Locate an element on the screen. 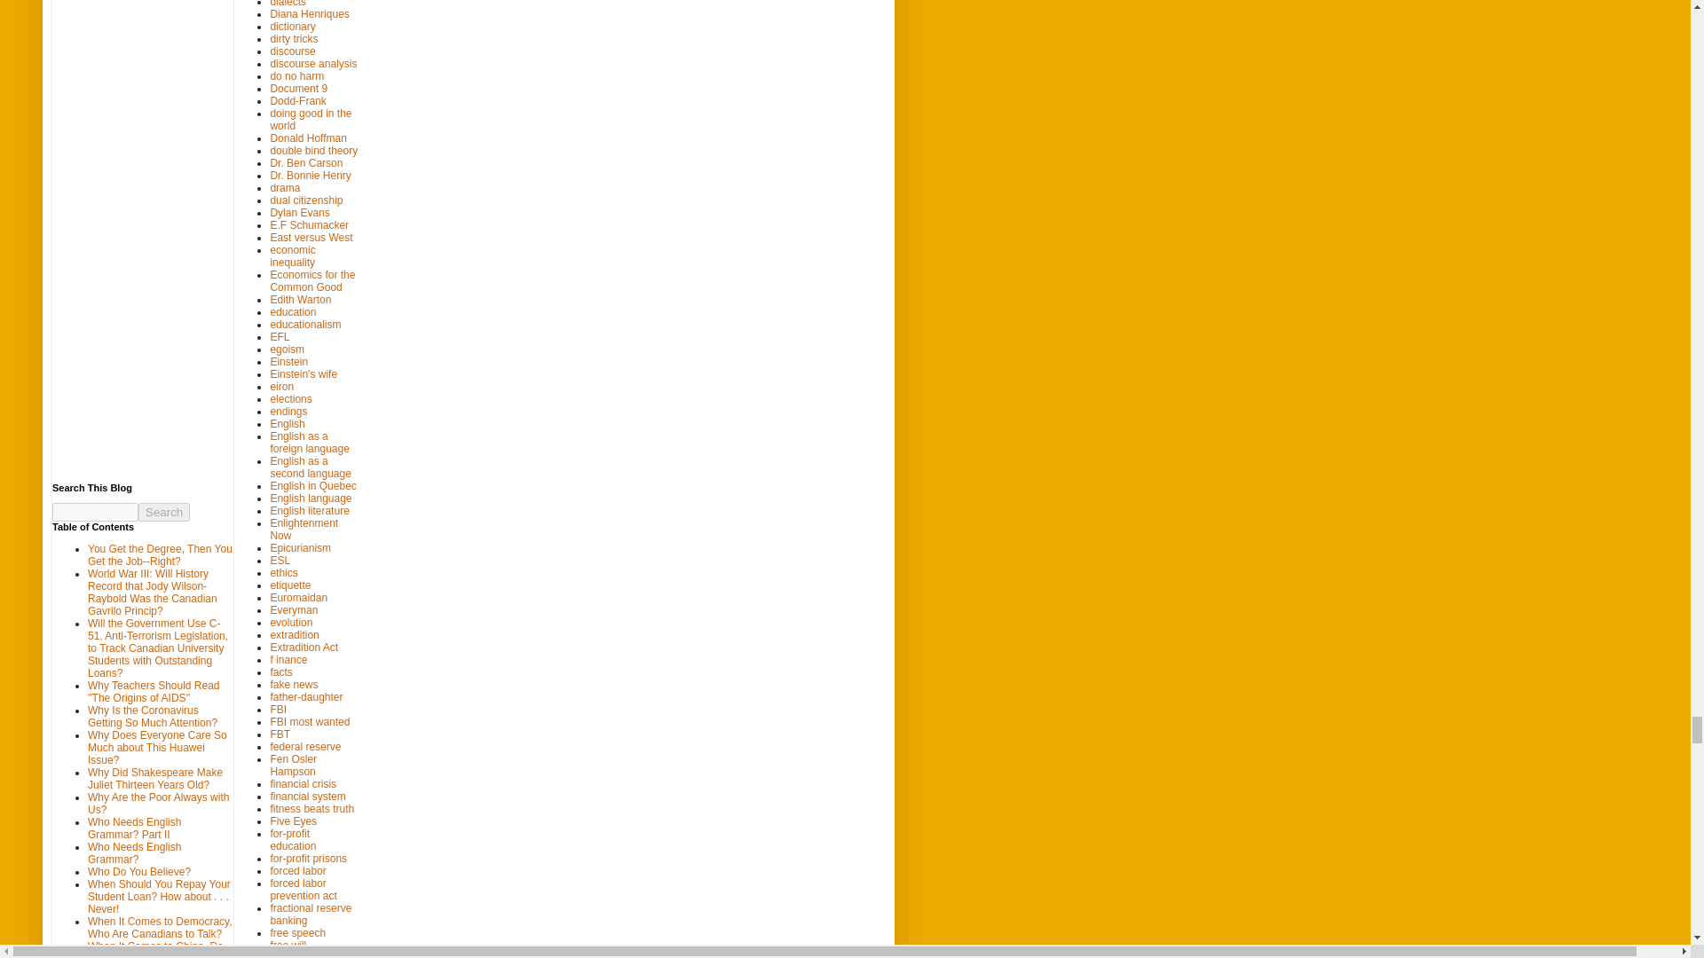  Search is located at coordinates (163, 512).